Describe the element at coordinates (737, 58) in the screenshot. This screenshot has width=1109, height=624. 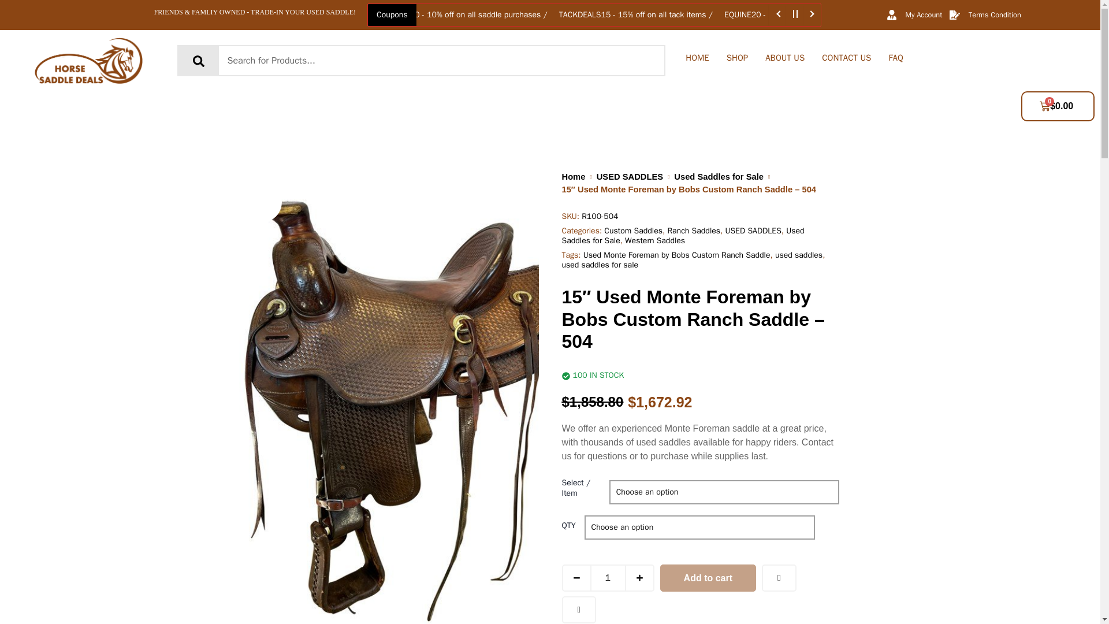
I see `SHOP` at that location.